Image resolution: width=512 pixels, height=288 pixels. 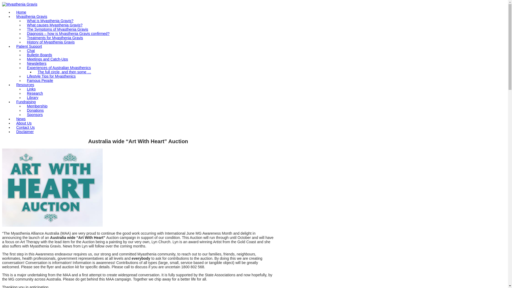 What do you see at coordinates (35, 115) in the screenshot?
I see `Sponsors` at bounding box center [35, 115].